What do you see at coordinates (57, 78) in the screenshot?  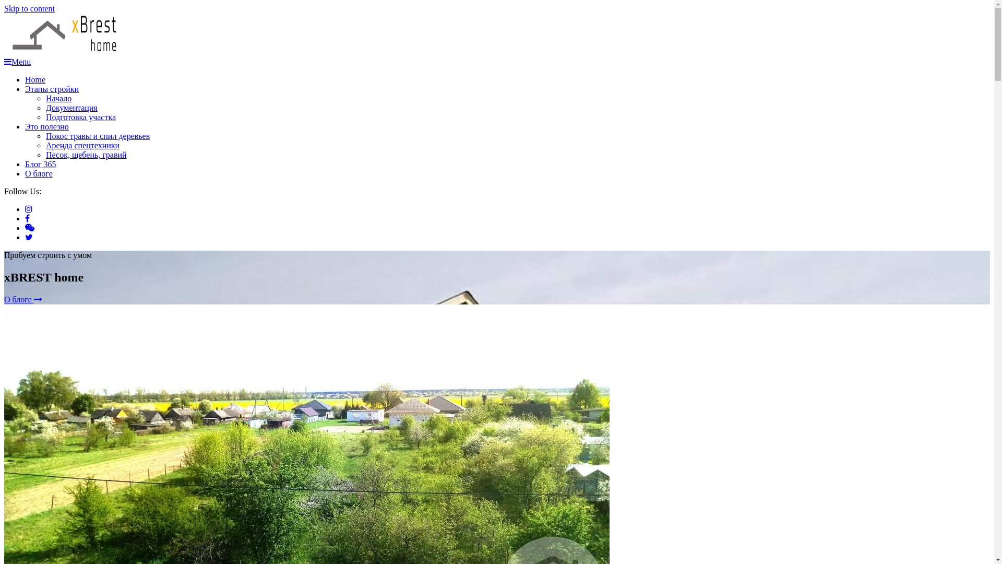 I see `xBREST home` at bounding box center [57, 78].